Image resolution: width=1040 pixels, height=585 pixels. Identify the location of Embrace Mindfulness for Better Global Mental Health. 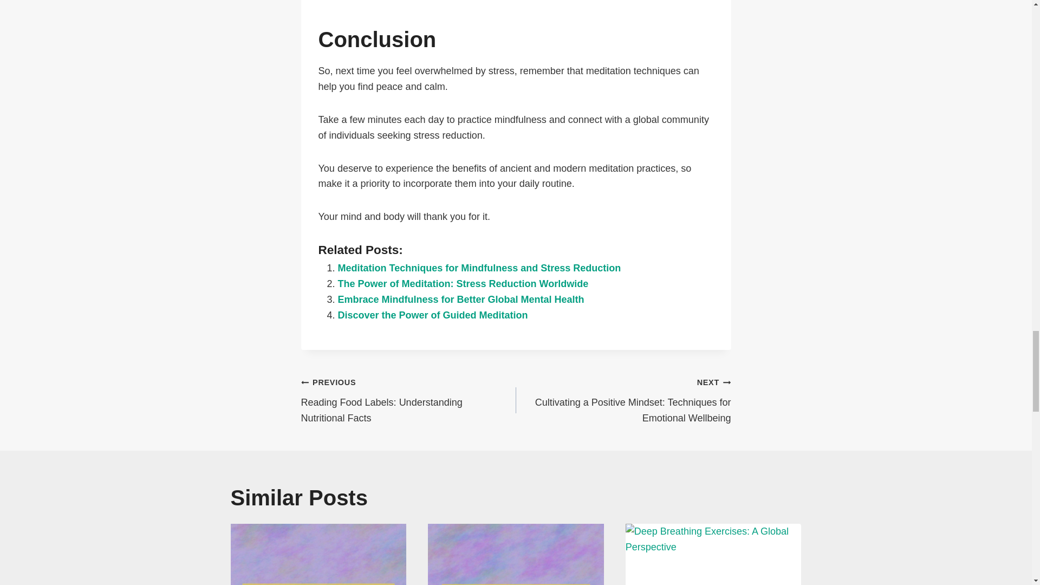
(461, 299).